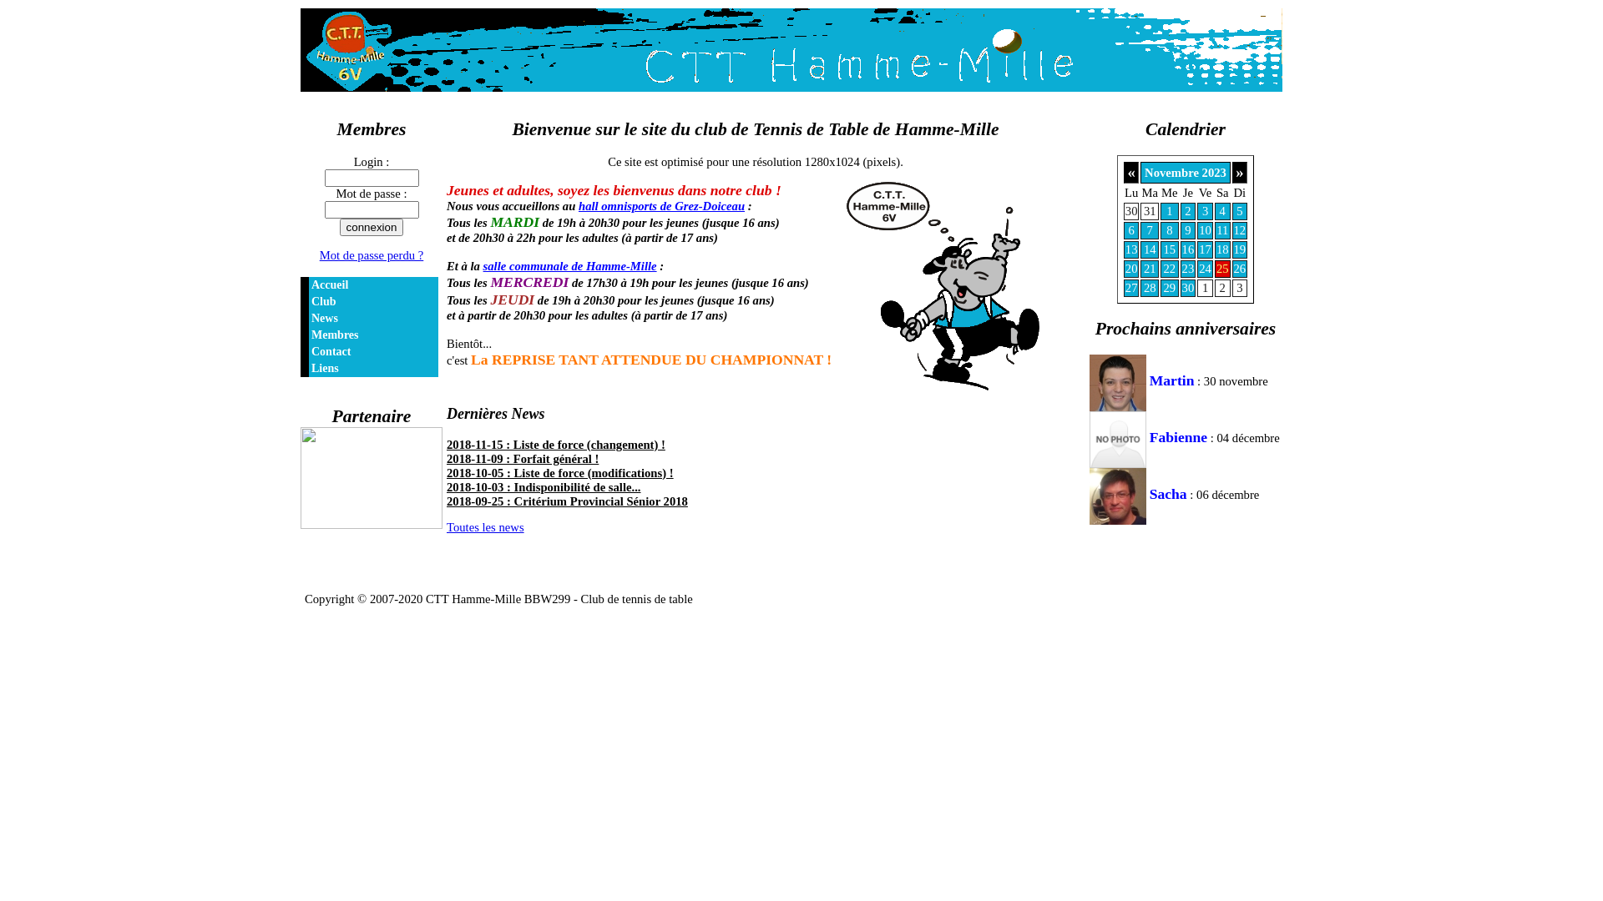 Image resolution: width=1603 pixels, height=901 pixels. I want to click on Membres, so click(369, 335).